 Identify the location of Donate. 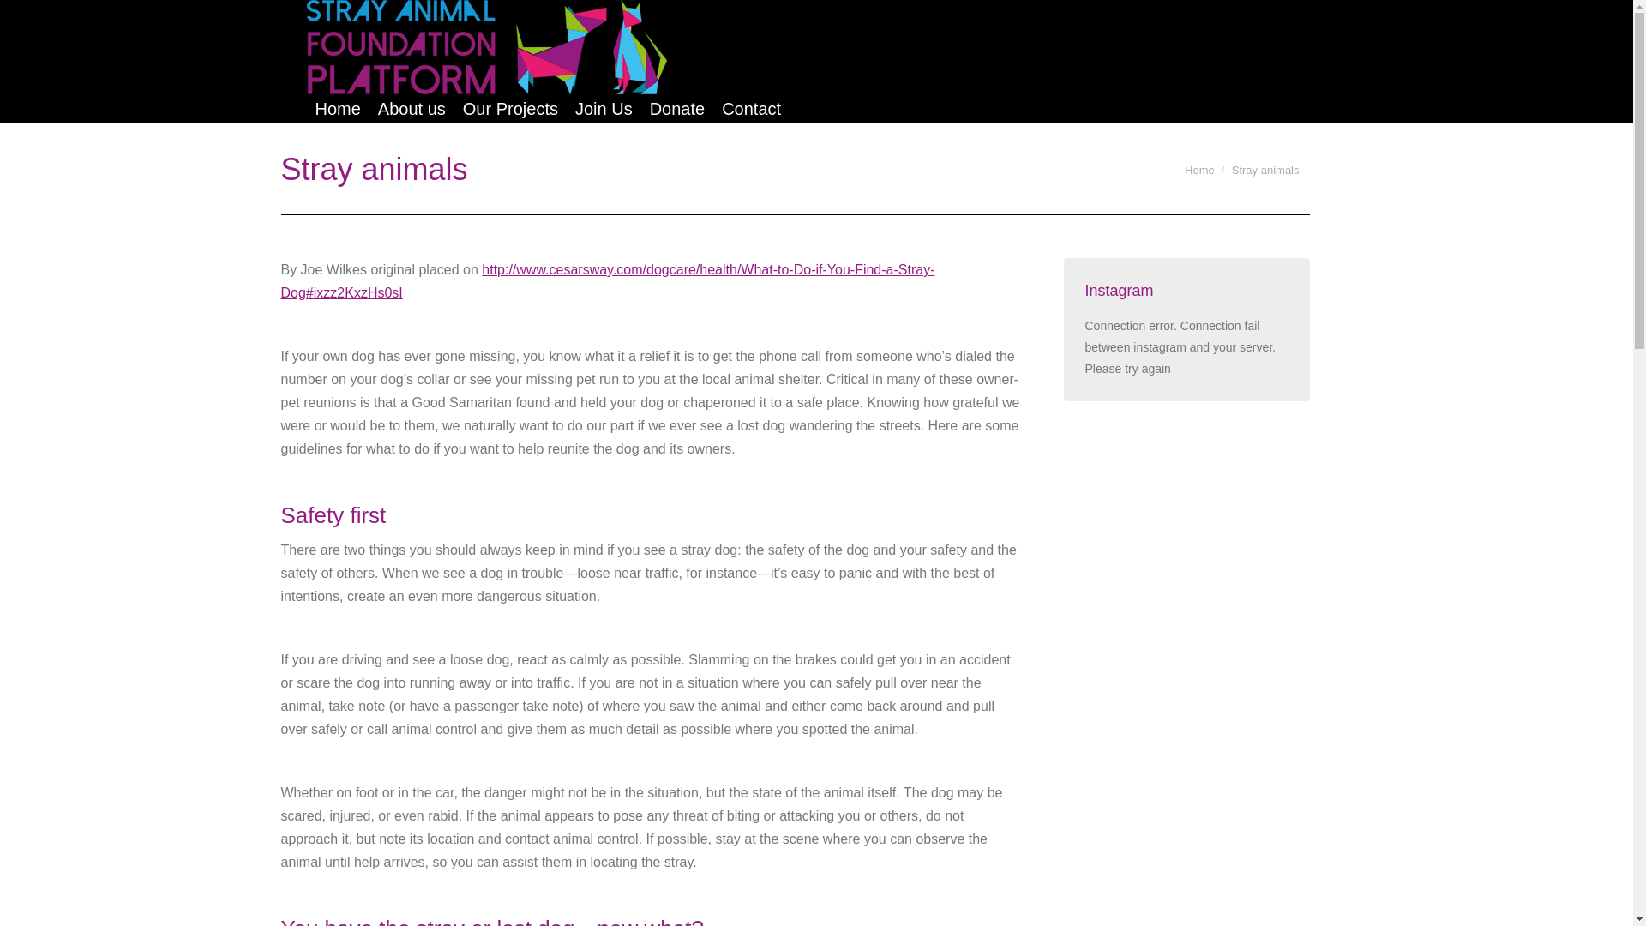
(677, 108).